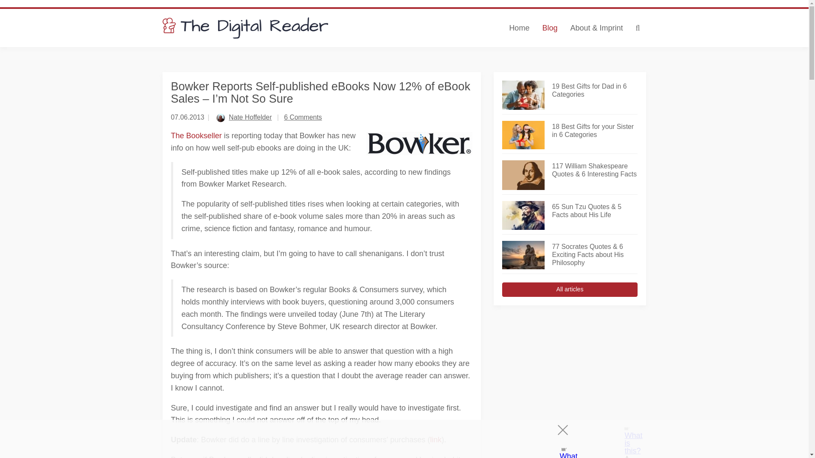 The height and width of the screenshot is (458, 815). I want to click on link, so click(436, 439).